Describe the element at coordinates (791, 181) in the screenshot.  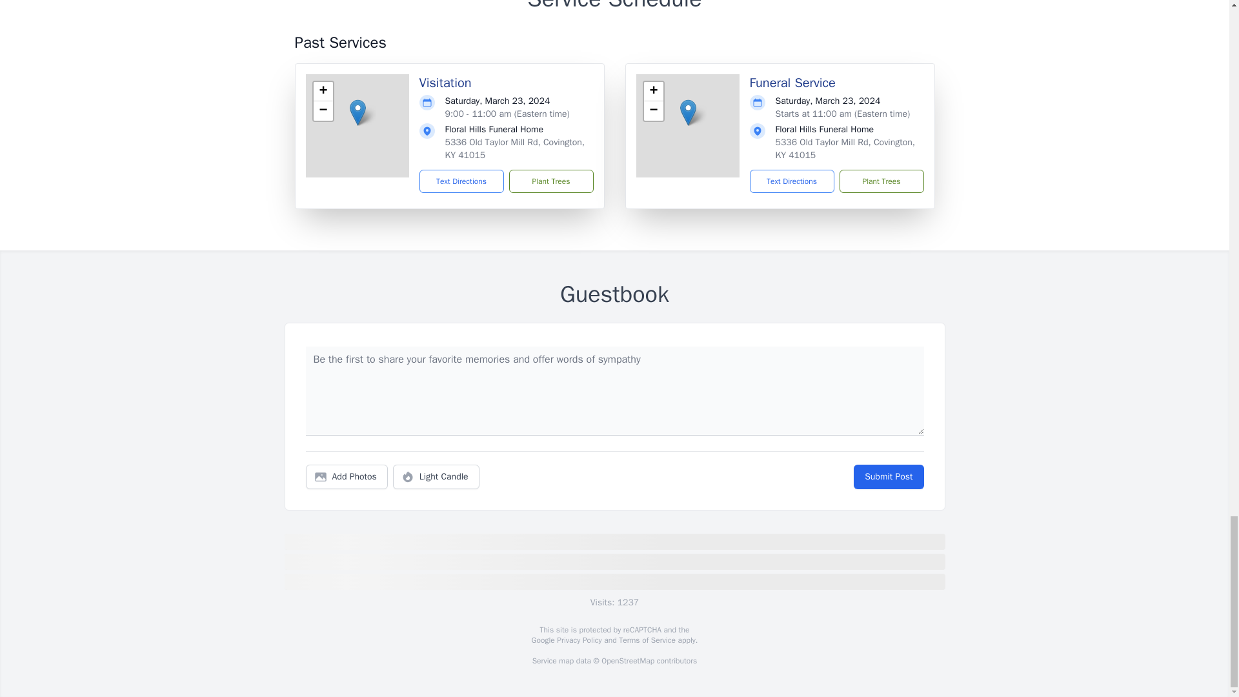
I see `Text Directions` at that location.